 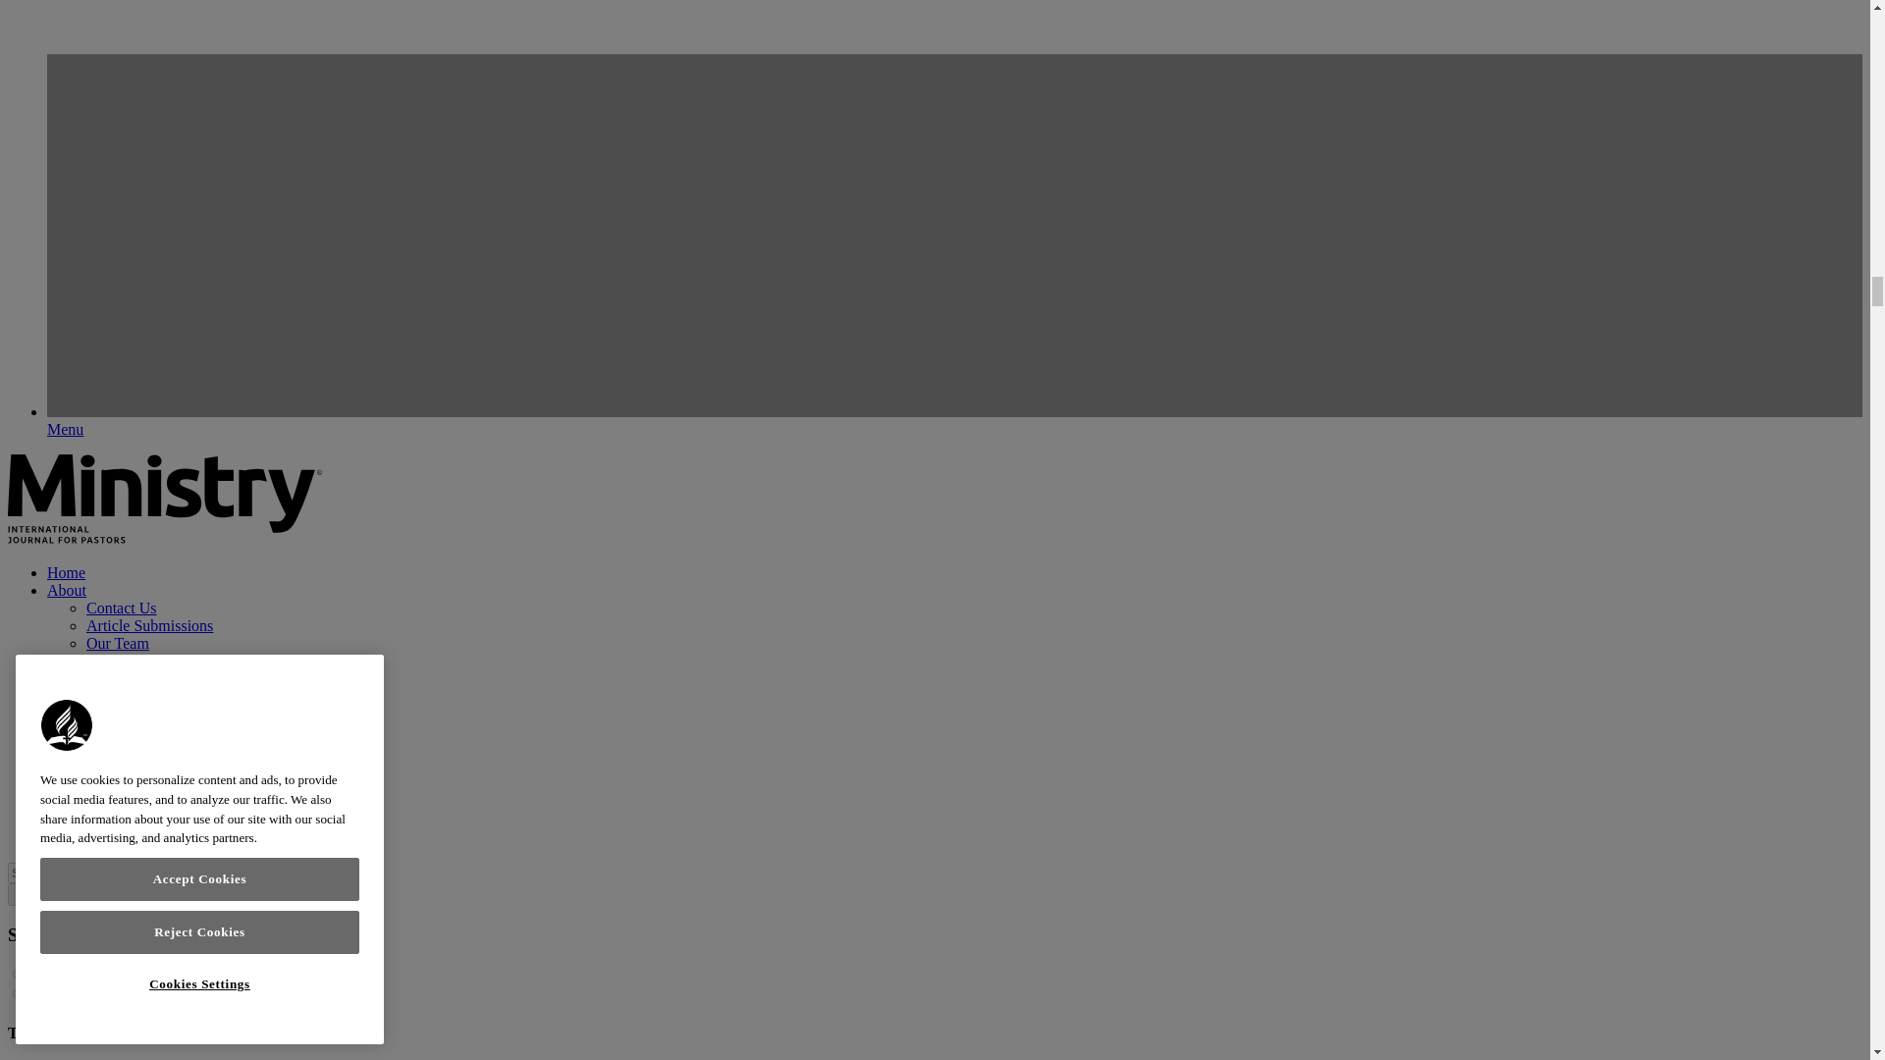 What do you see at coordinates (111, 783) in the screenshot?
I see `Podcast` at bounding box center [111, 783].